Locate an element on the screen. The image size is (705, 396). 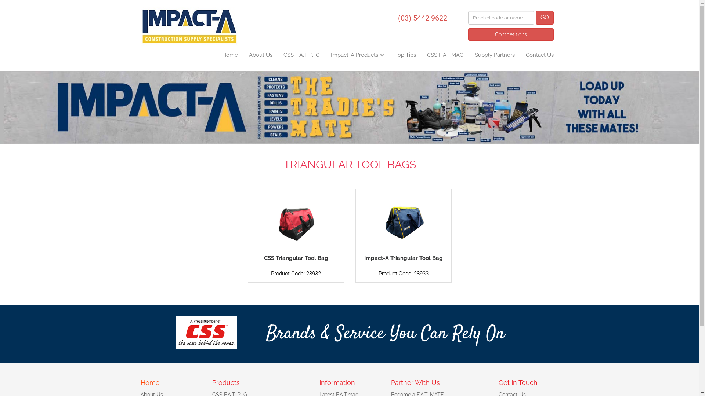
About Us is located at coordinates (260, 59).